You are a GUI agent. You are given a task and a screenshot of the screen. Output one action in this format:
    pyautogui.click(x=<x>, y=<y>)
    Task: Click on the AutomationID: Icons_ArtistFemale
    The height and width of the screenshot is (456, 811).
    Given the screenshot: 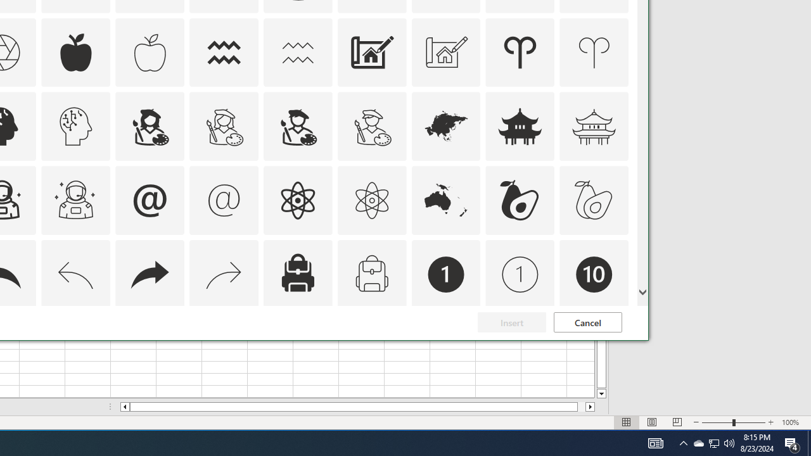 What is the action you would take?
    pyautogui.click(x=150, y=127)
    